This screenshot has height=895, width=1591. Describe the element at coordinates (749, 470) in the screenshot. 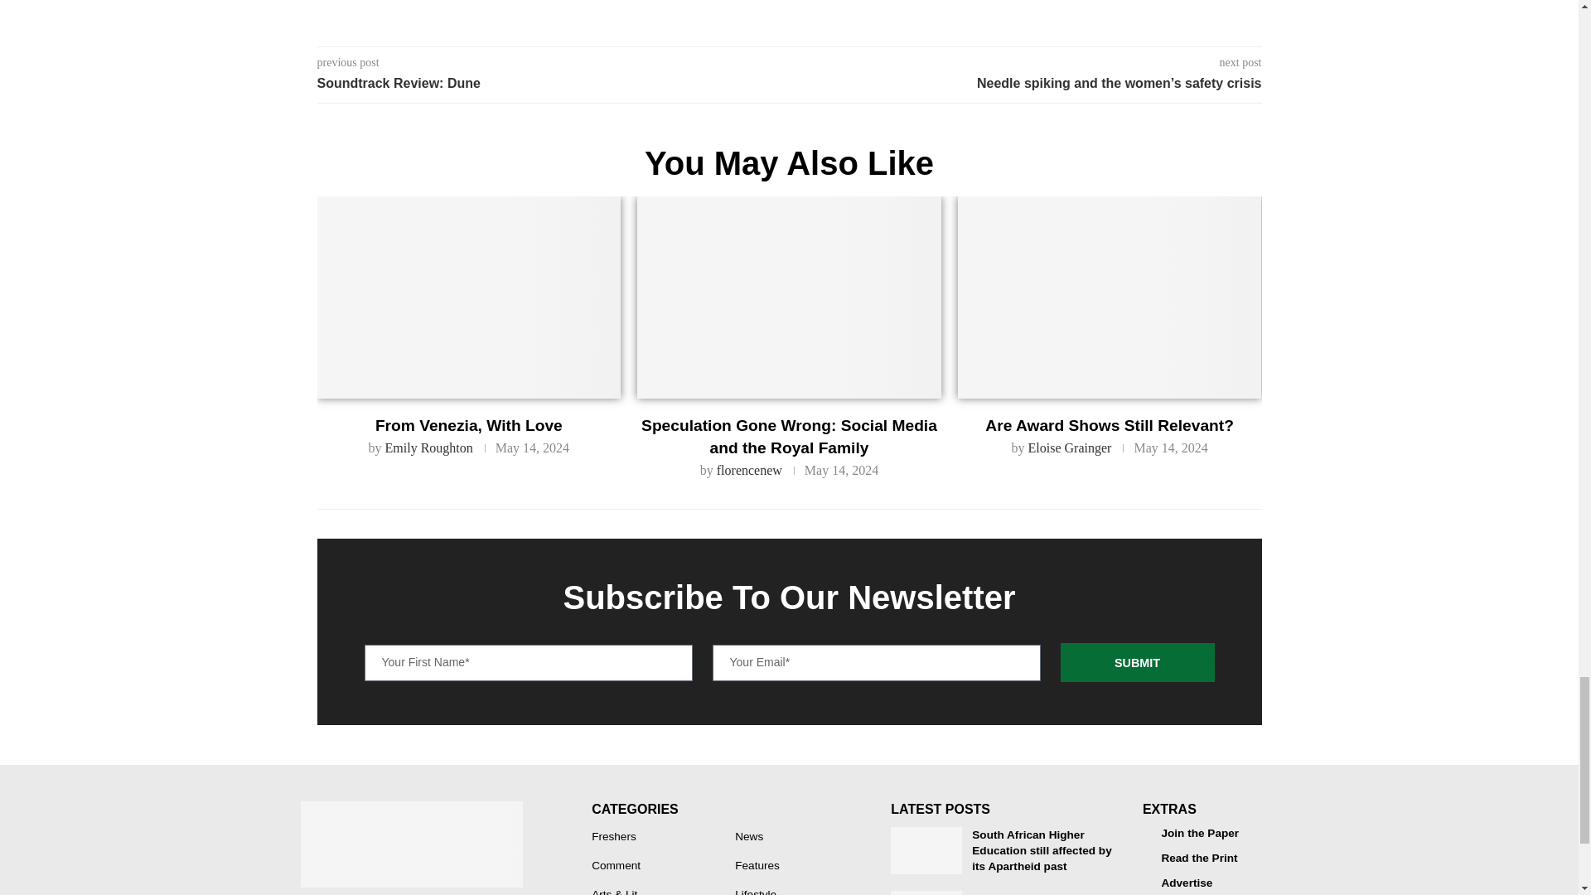

I see `florencenew` at that location.